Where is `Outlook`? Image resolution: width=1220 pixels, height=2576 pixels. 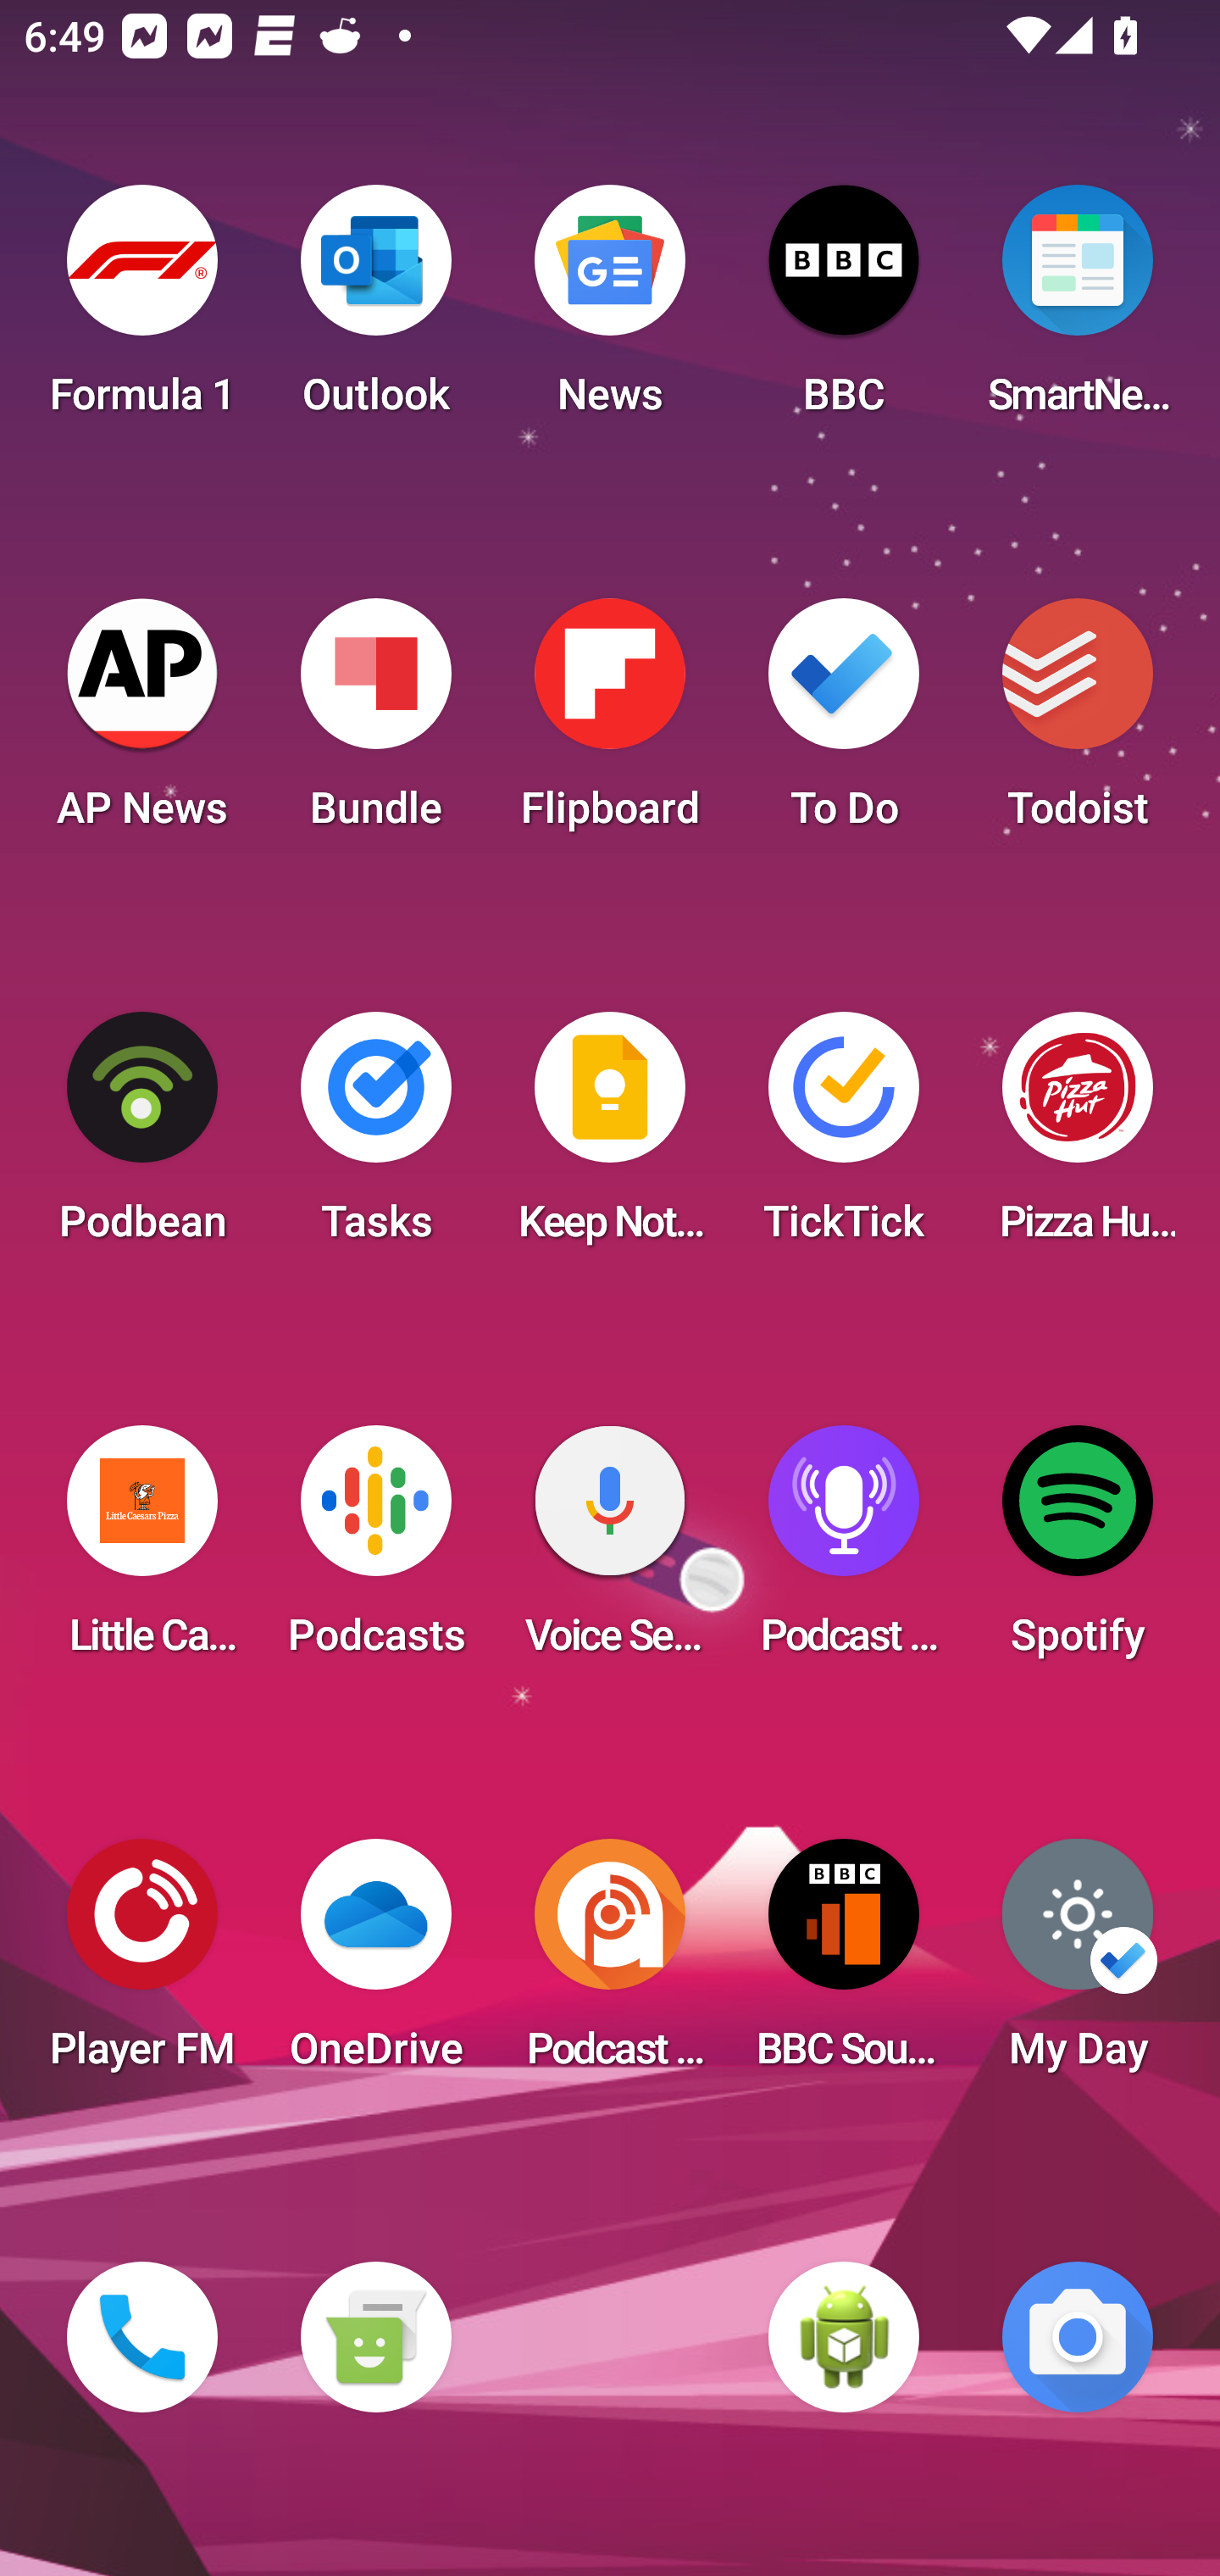 Outlook is located at coordinates (375, 310).